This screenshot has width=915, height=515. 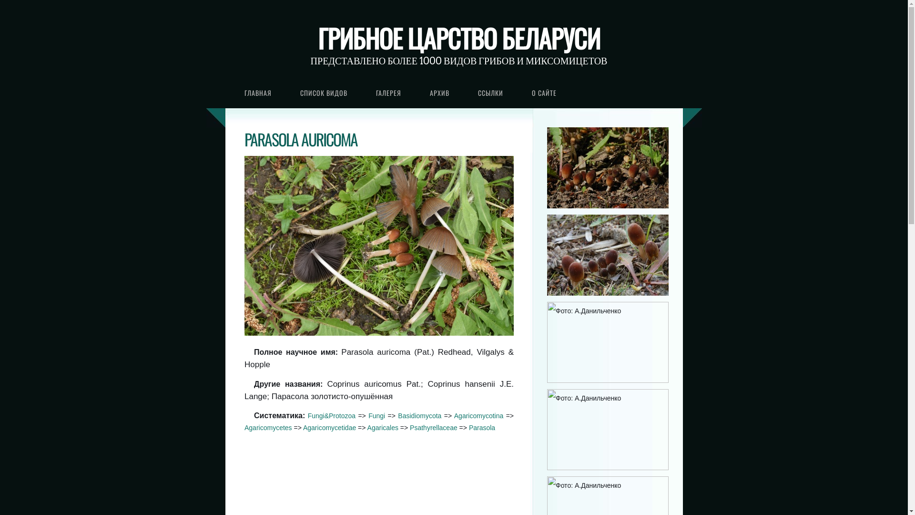 What do you see at coordinates (332, 416) in the screenshot?
I see `Fungi&Protozoa` at bounding box center [332, 416].